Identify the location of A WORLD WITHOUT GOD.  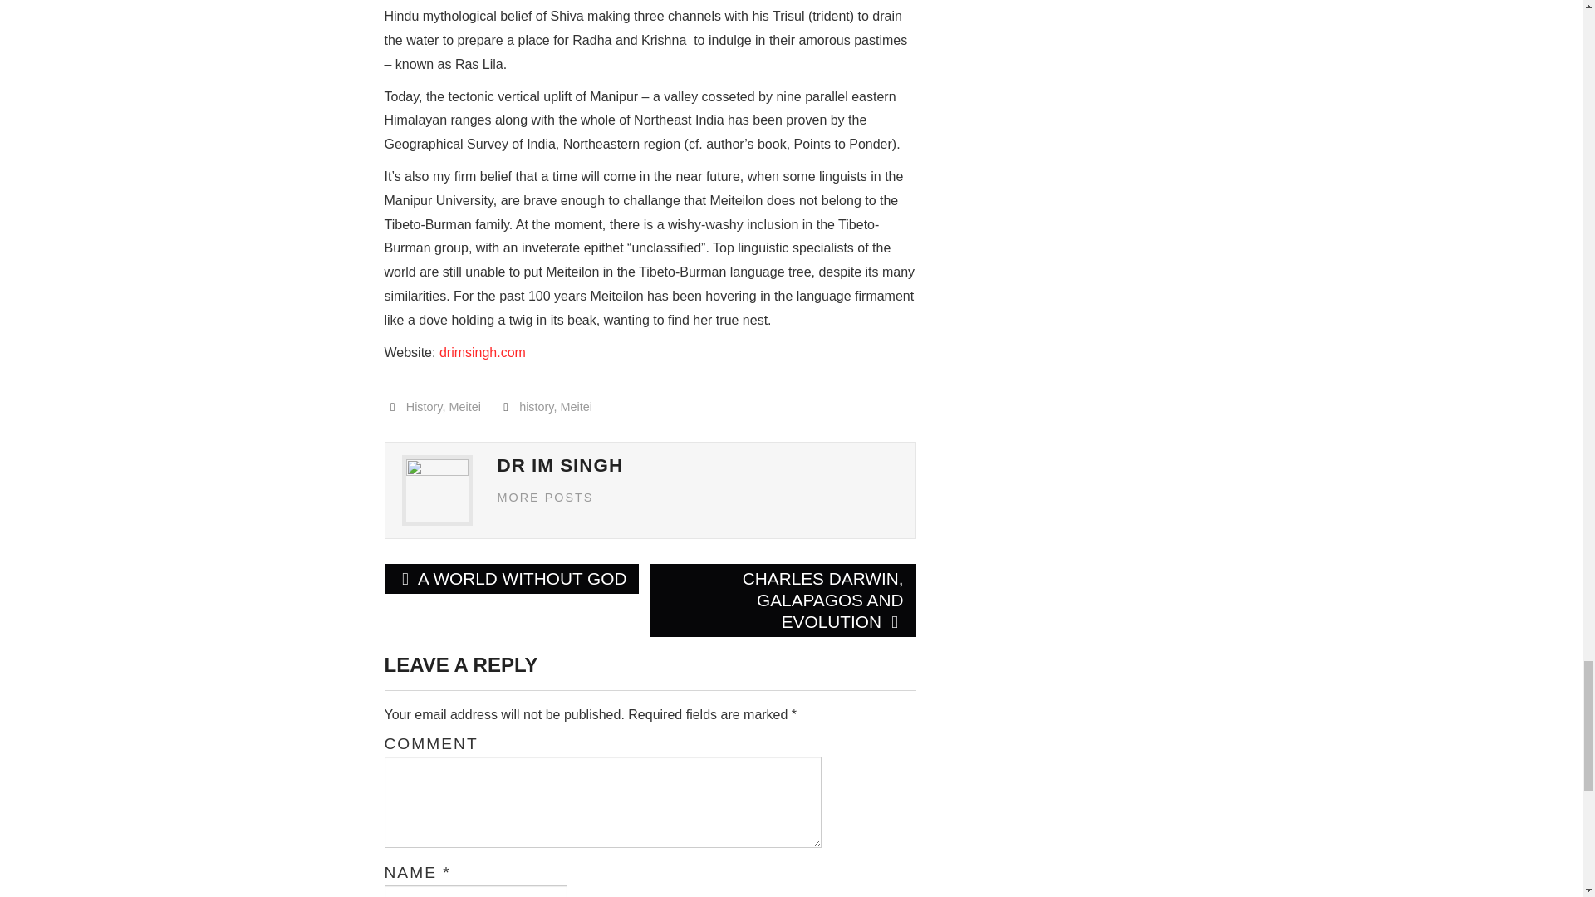
(512, 578).